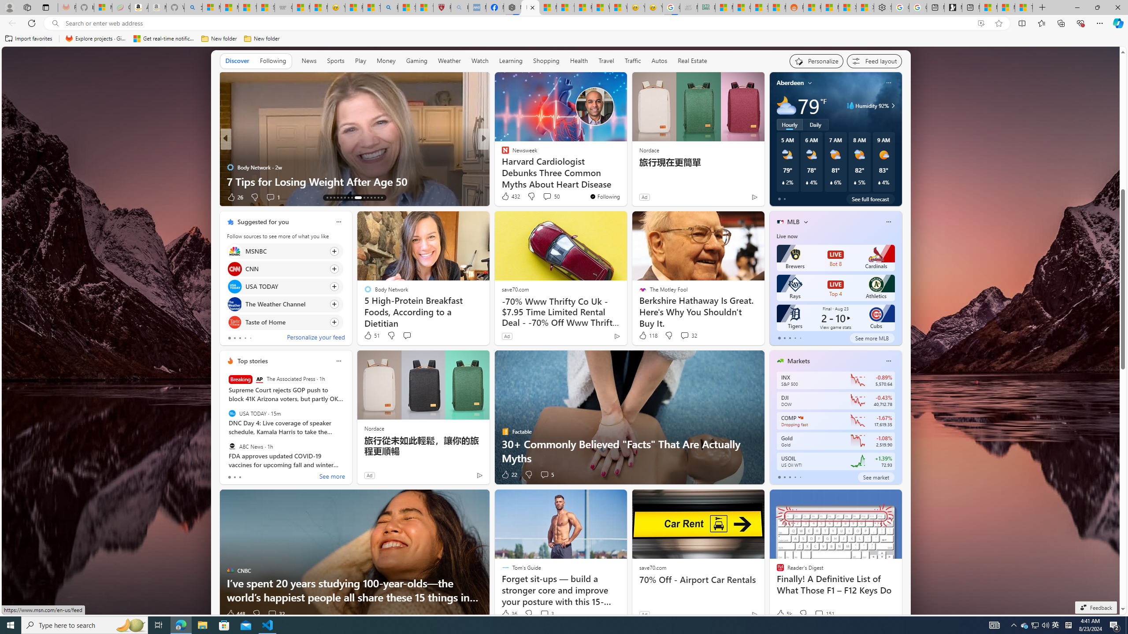 This screenshot has height=634, width=1128. I want to click on View comments 151 Comment, so click(819, 614).